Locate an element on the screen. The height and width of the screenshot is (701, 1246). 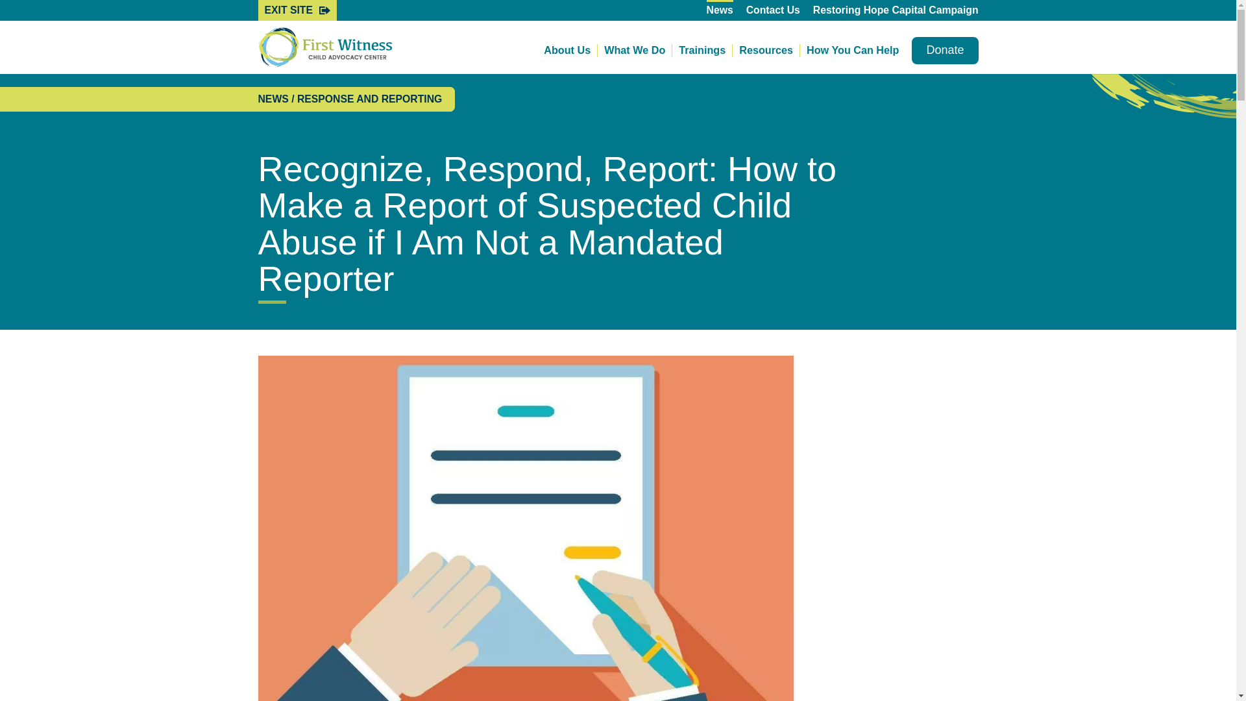
Go to News. is located at coordinates (273, 99).